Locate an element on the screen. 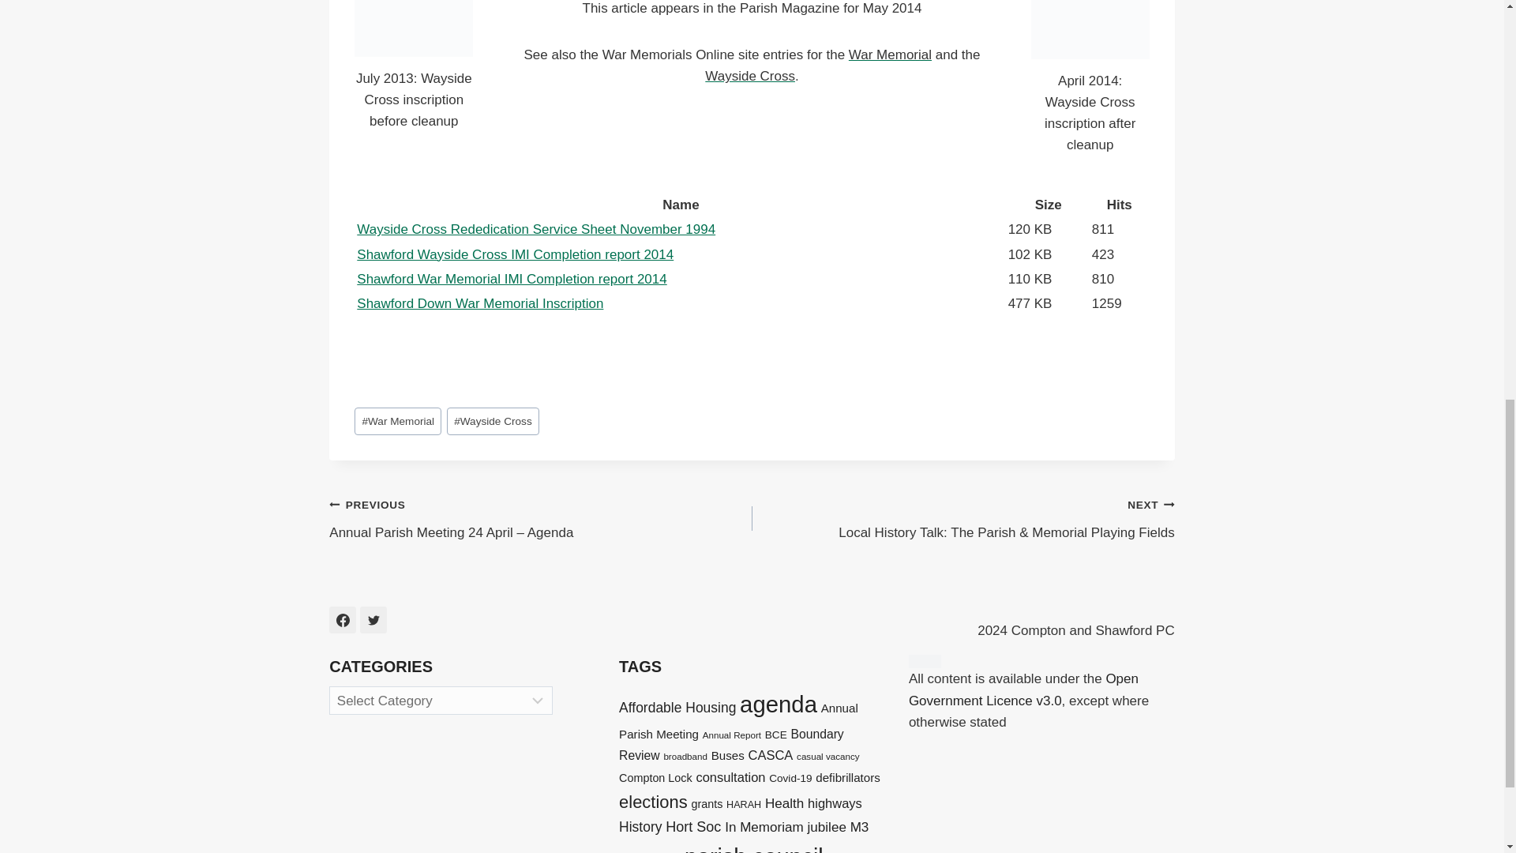  Wayside Cross record on War Memorials Online is located at coordinates (749, 76).